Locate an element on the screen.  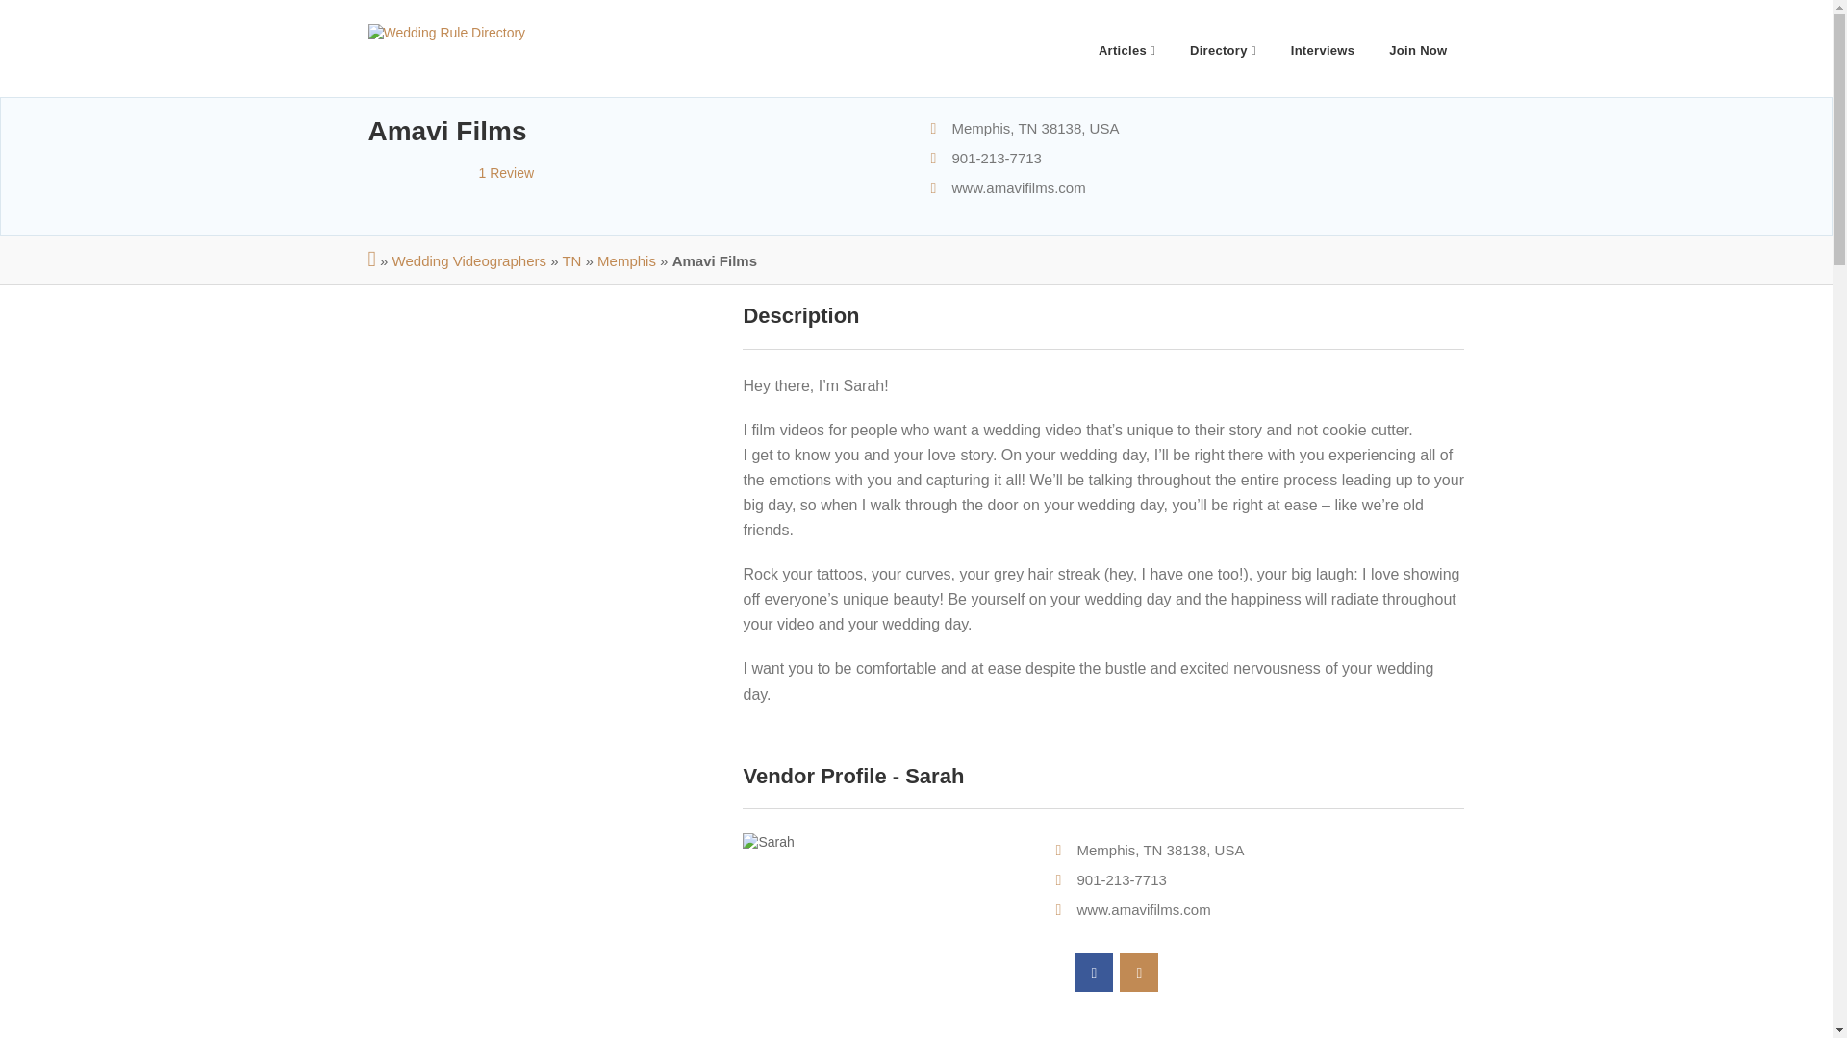
1 Review is located at coordinates (450, 172).